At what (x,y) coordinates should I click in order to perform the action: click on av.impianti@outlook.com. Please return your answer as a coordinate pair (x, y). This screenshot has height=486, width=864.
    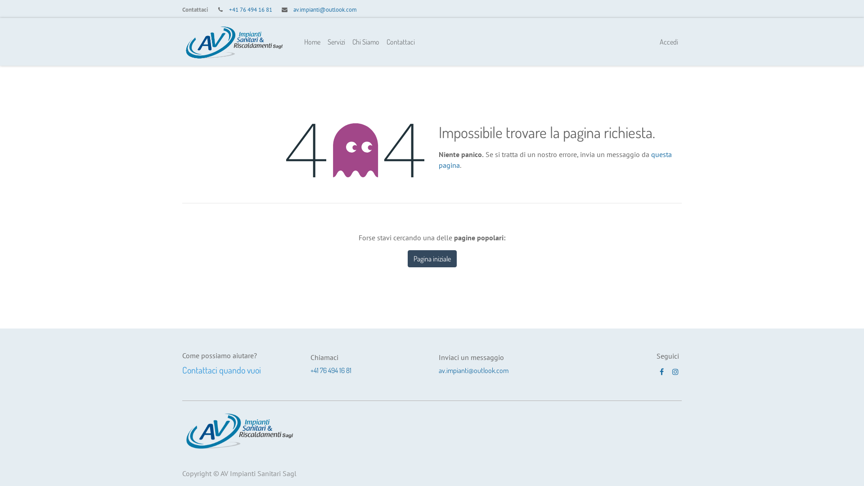
    Looking at the image, I should click on (473, 370).